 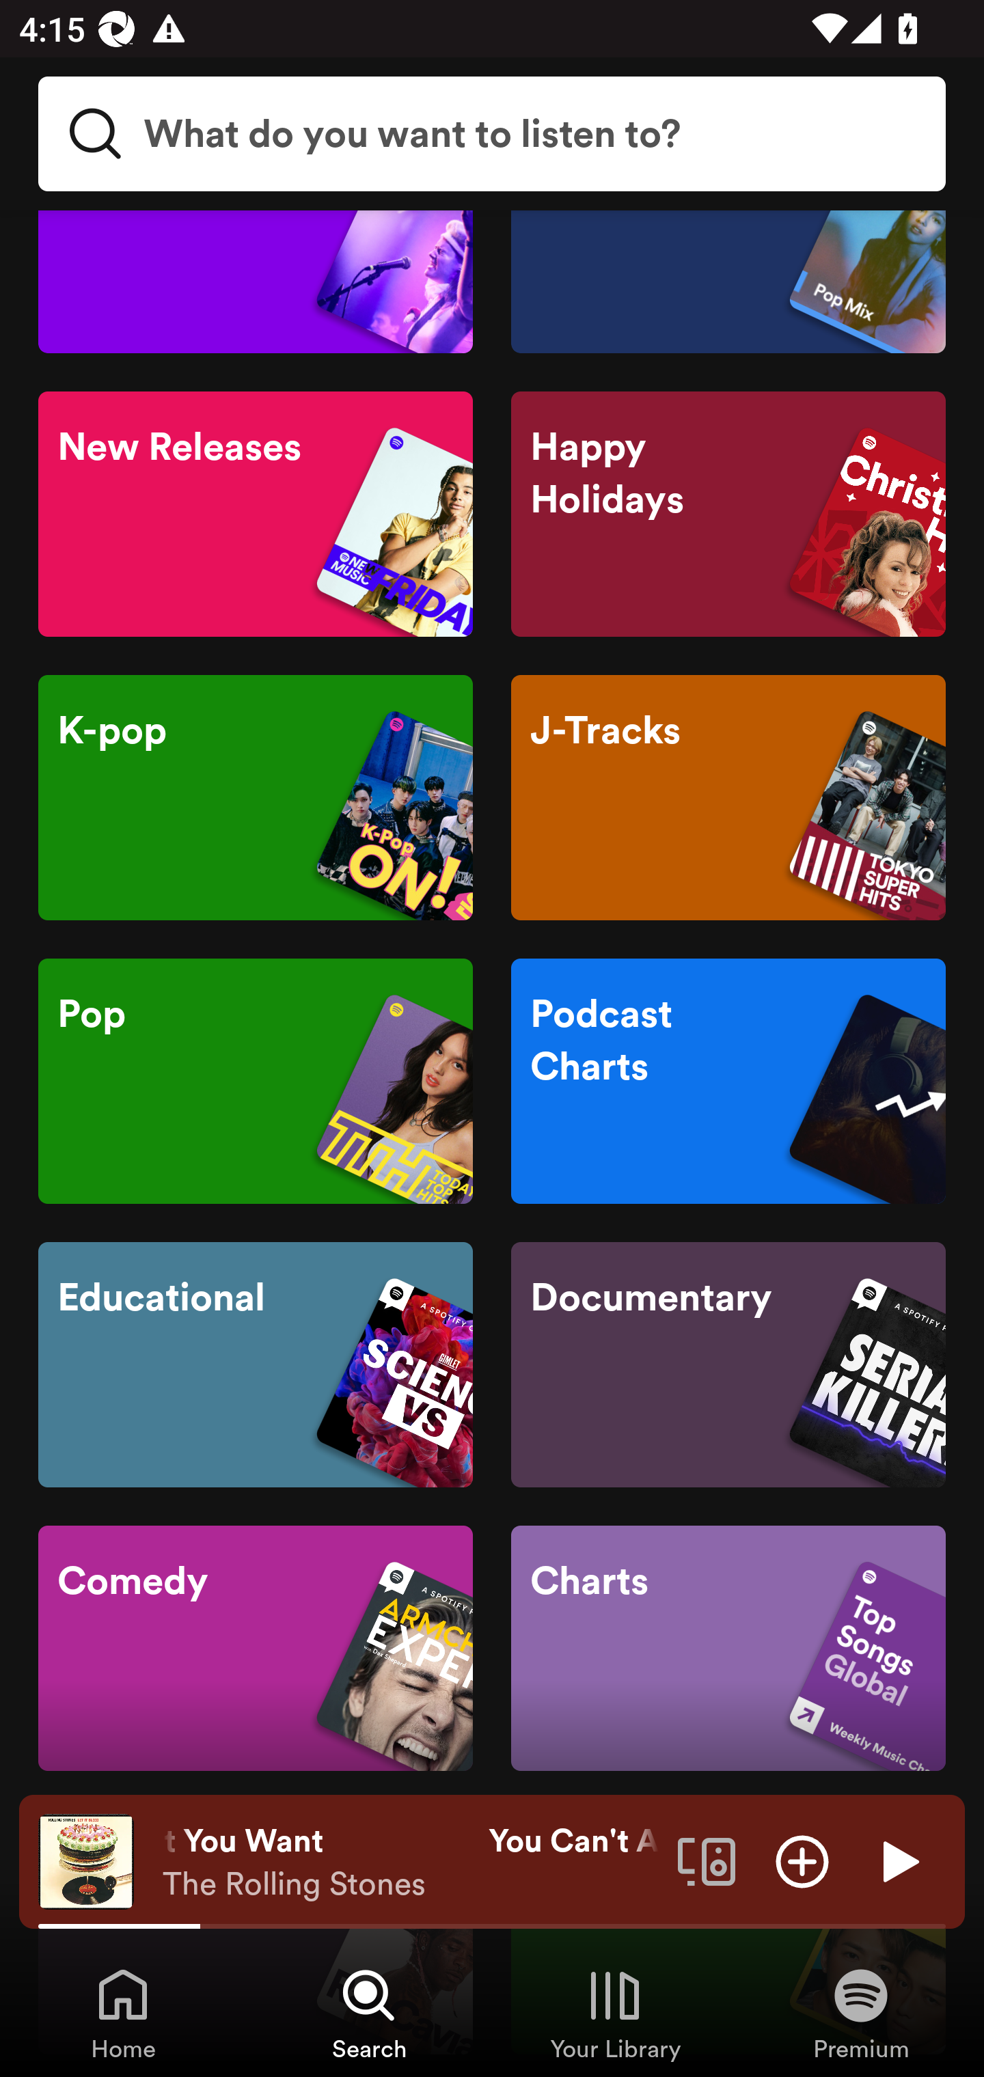 I want to click on Happy Holidays, so click(x=728, y=514).